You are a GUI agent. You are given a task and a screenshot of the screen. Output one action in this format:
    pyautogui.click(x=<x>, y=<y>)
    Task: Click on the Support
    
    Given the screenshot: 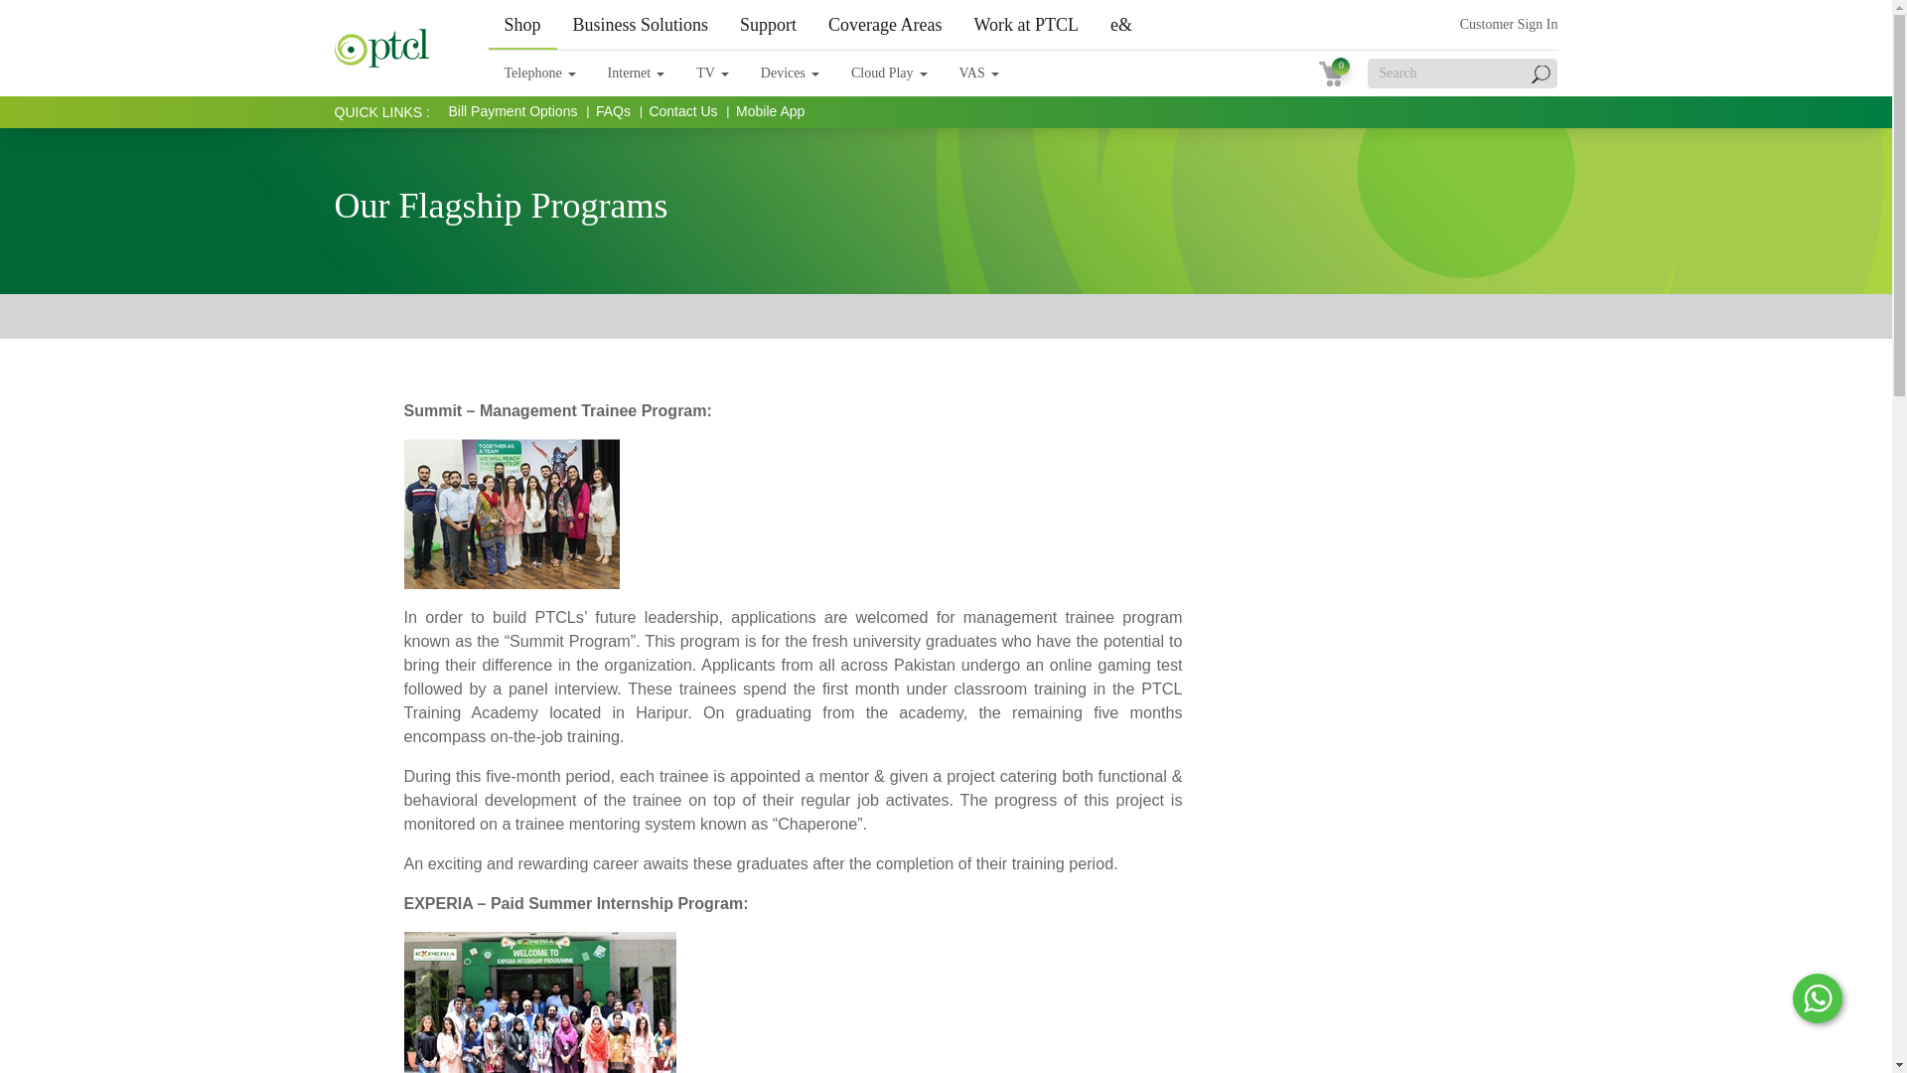 What is the action you would take?
    pyautogui.click(x=768, y=24)
    